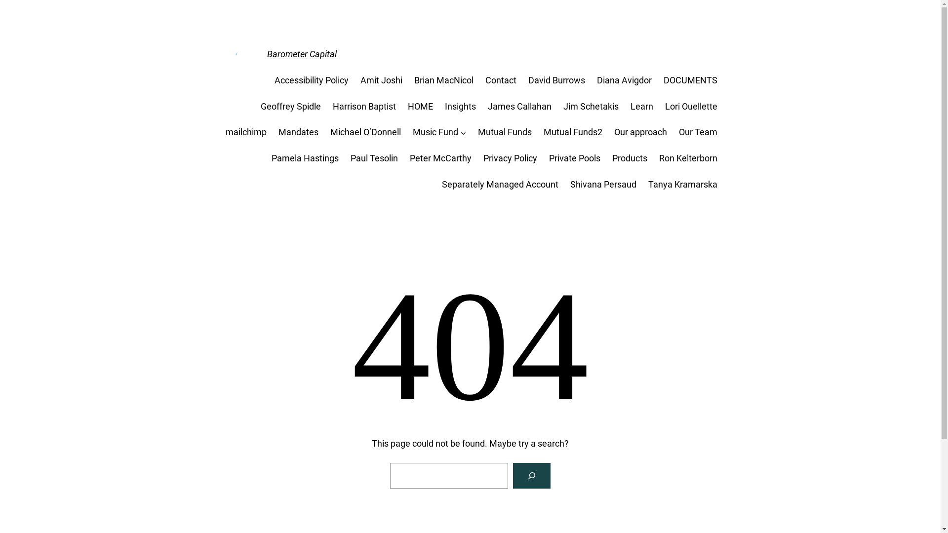 The height and width of the screenshot is (533, 948). Describe the element at coordinates (698, 132) in the screenshot. I see `Our Team` at that location.